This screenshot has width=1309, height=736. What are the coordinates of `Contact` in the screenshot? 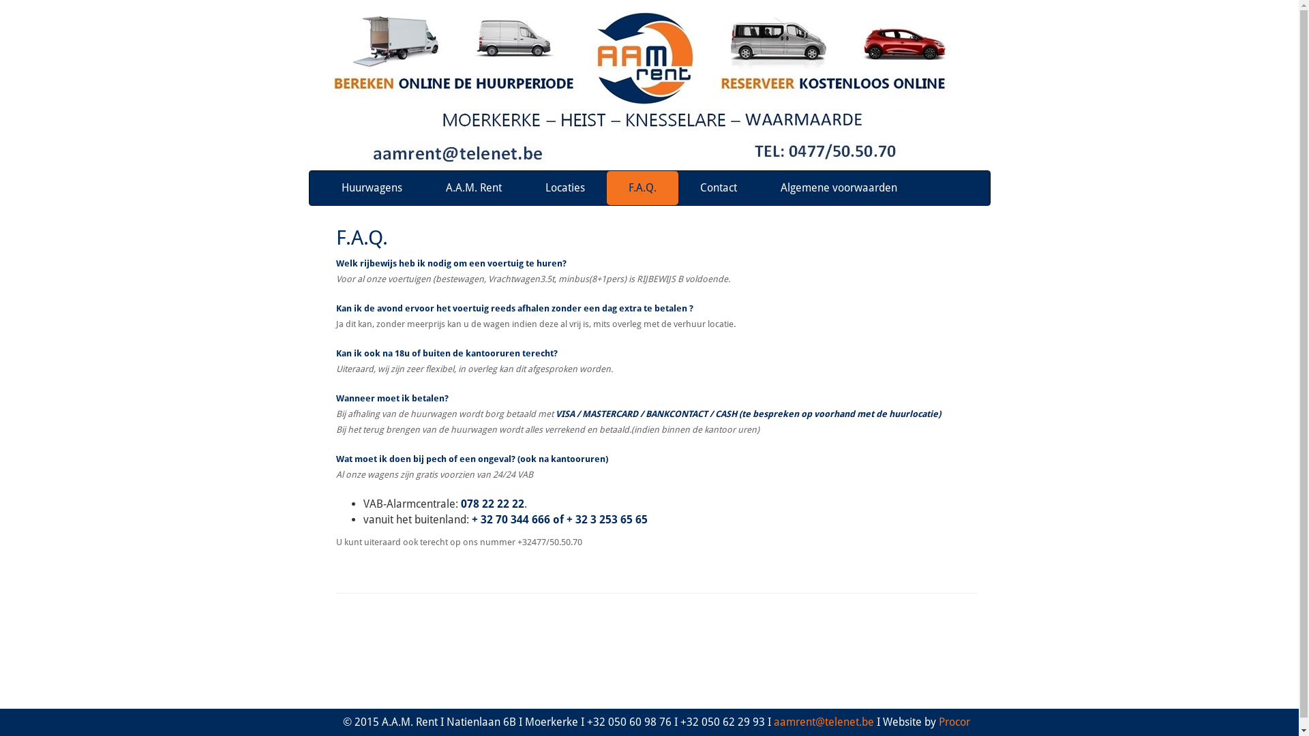 It's located at (718, 188).